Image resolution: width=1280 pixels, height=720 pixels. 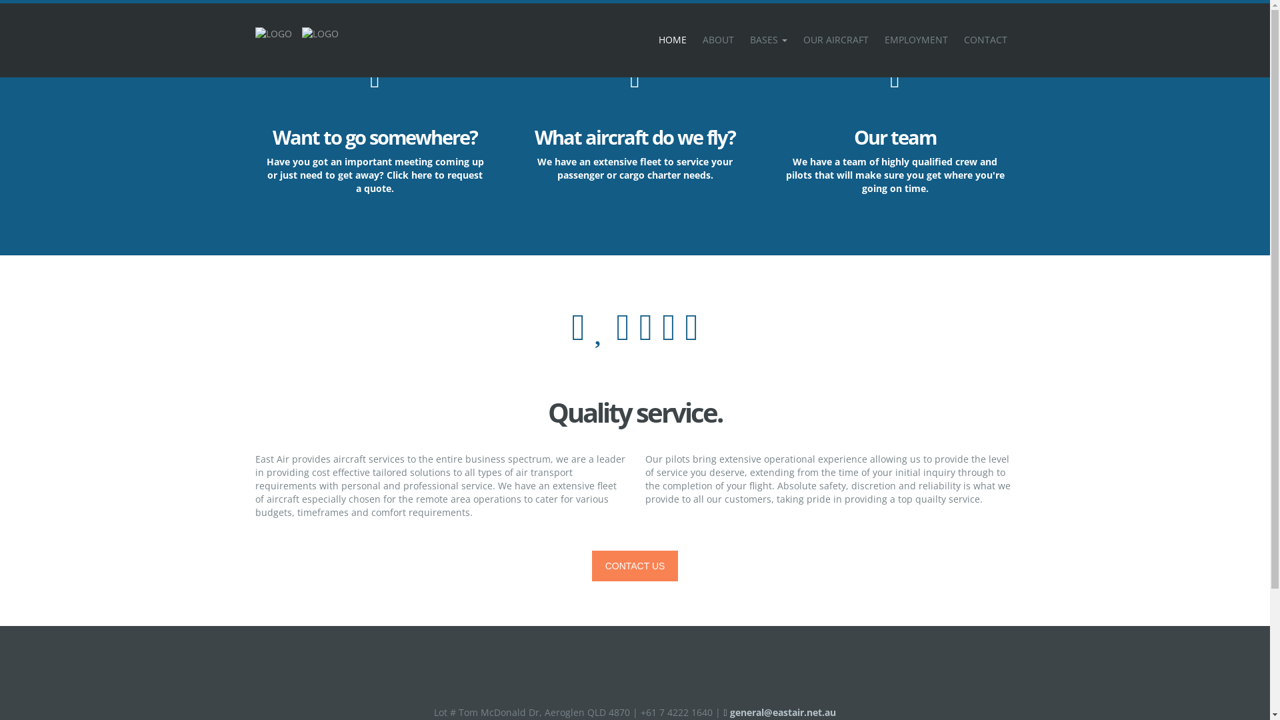 What do you see at coordinates (985, 40) in the screenshot?
I see `CONTACT` at bounding box center [985, 40].